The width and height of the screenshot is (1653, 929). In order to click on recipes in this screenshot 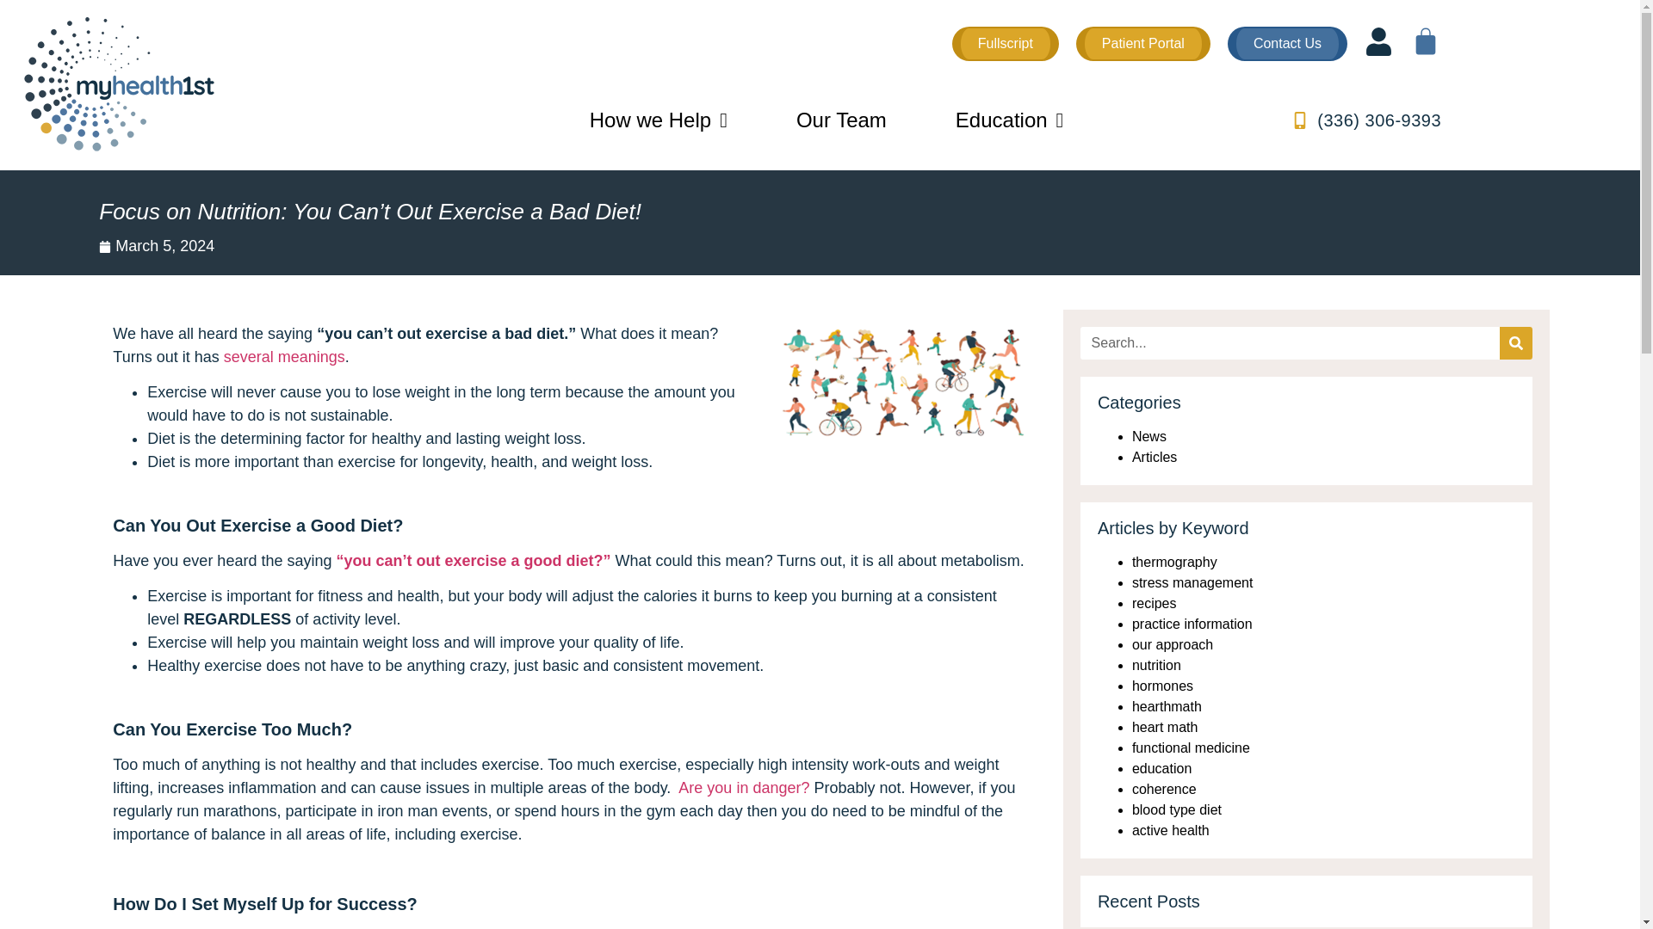, I will do `click(1155, 603)`.